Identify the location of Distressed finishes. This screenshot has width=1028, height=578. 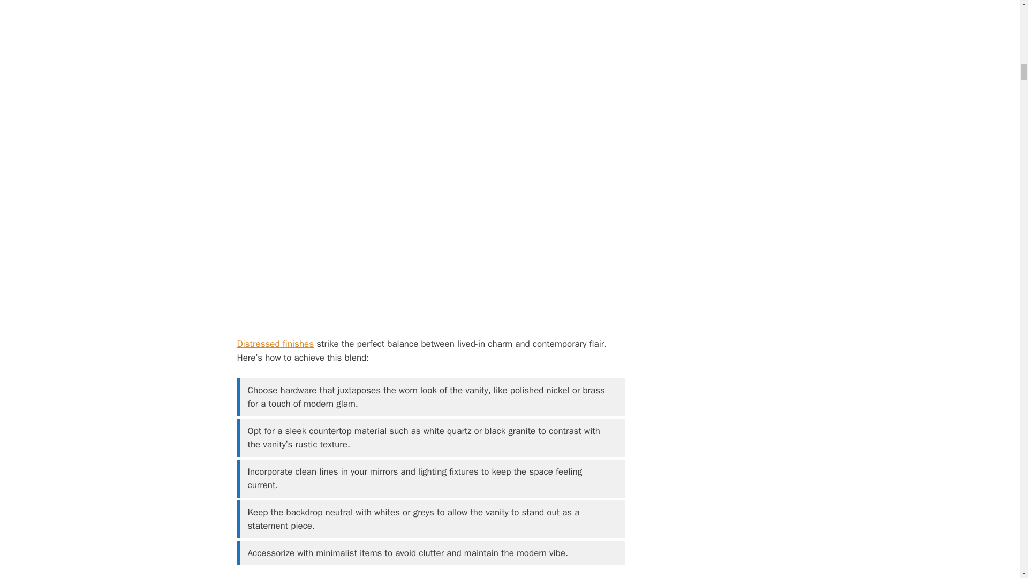
(275, 344).